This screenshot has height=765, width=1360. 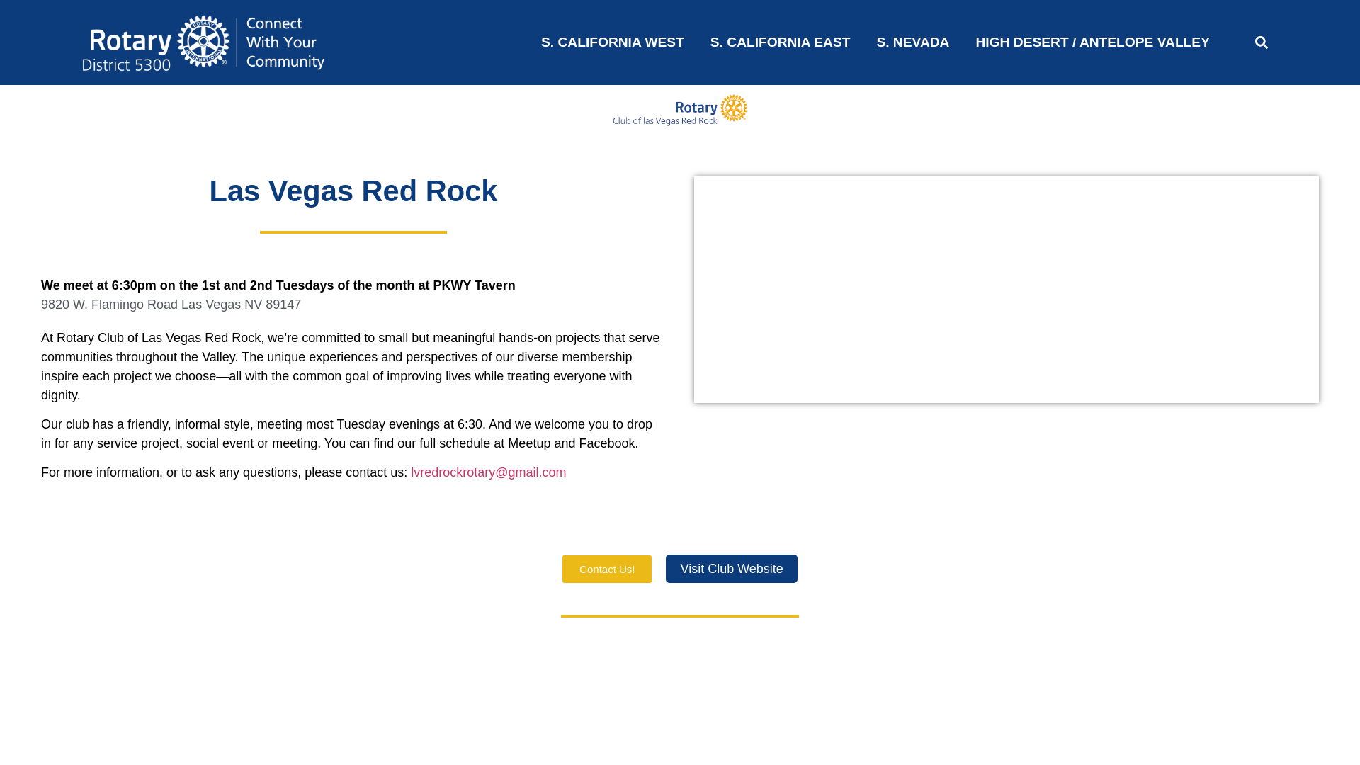 I want to click on S. NEVADA, so click(x=912, y=42).